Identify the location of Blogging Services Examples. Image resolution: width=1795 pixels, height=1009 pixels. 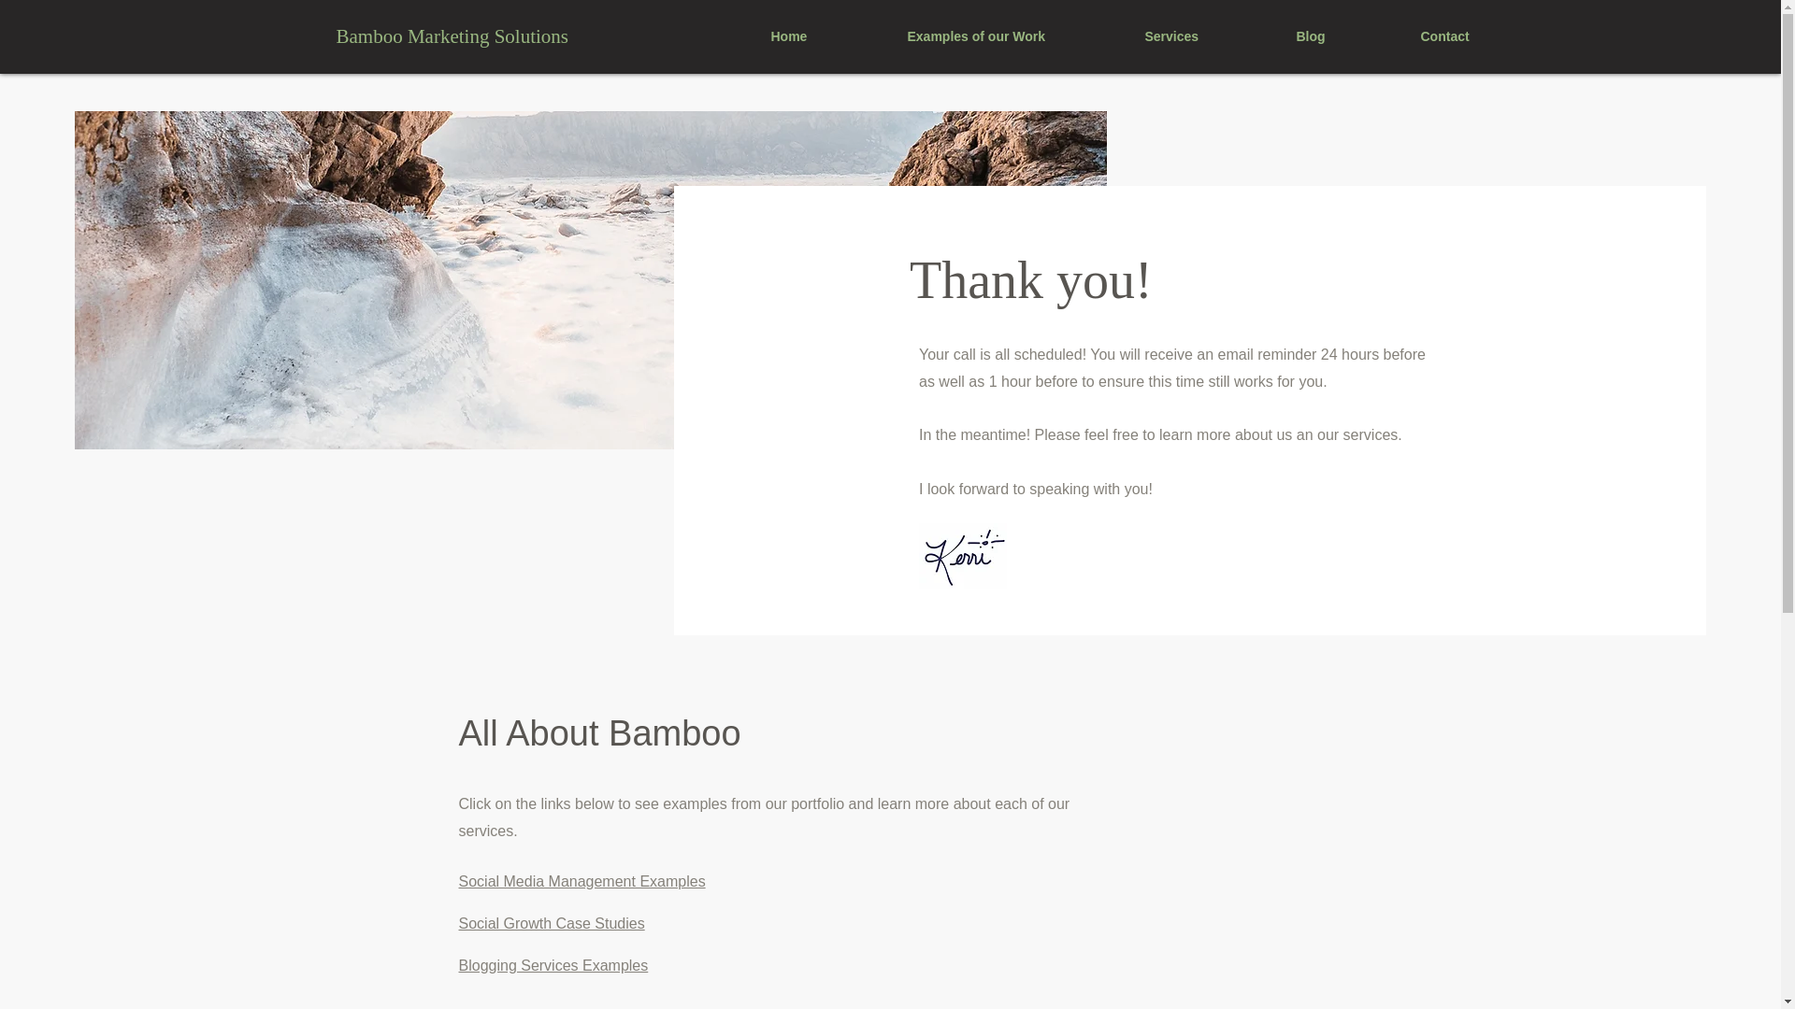
(553, 965).